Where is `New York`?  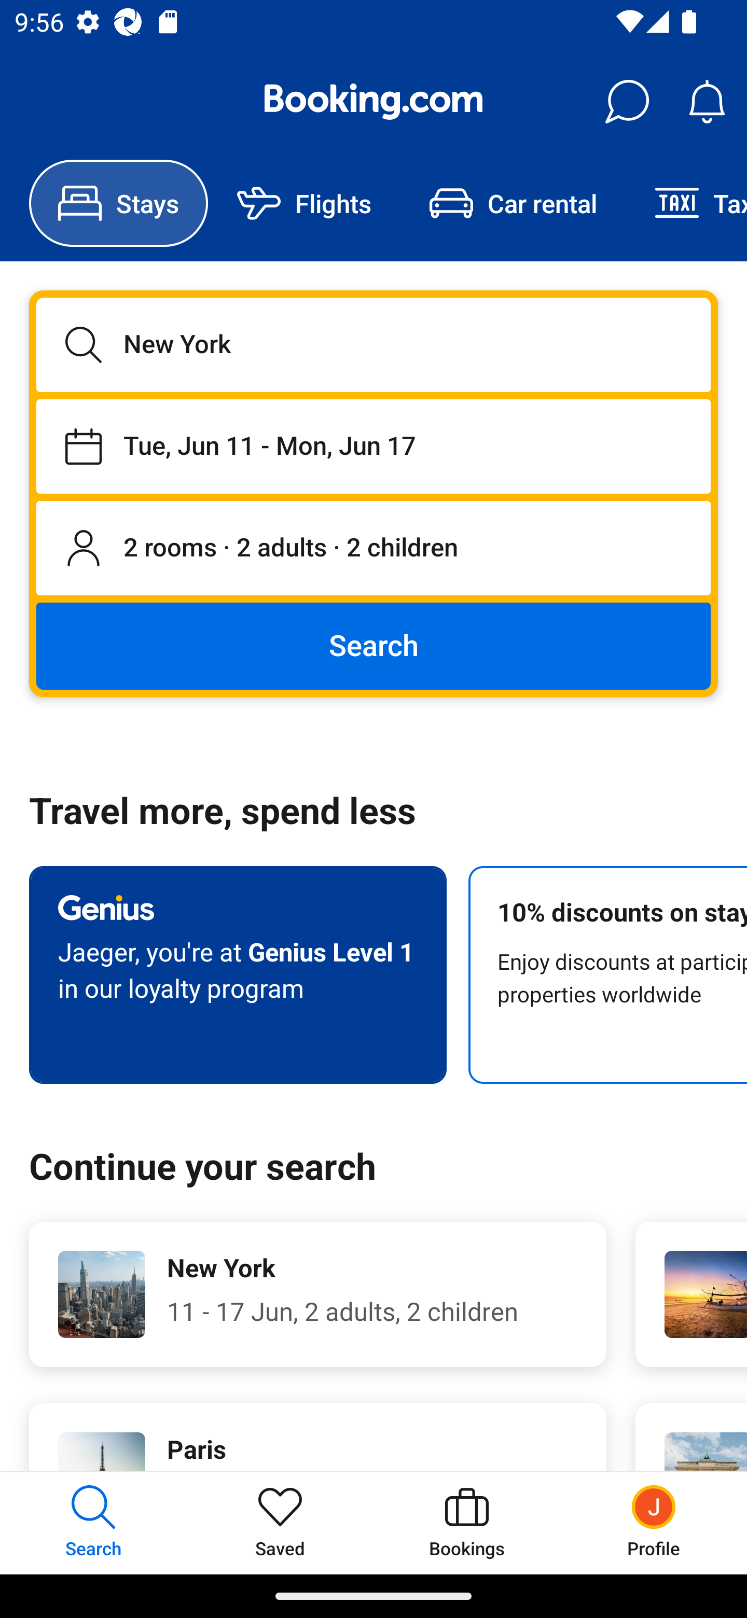 New York is located at coordinates (374, 344).